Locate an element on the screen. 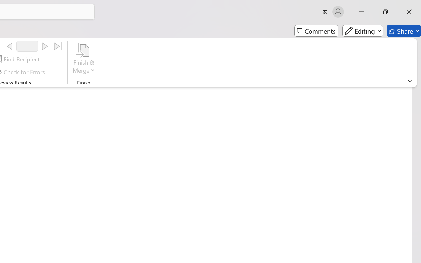 Image resolution: width=421 pixels, height=263 pixels. Comments is located at coordinates (316, 31).